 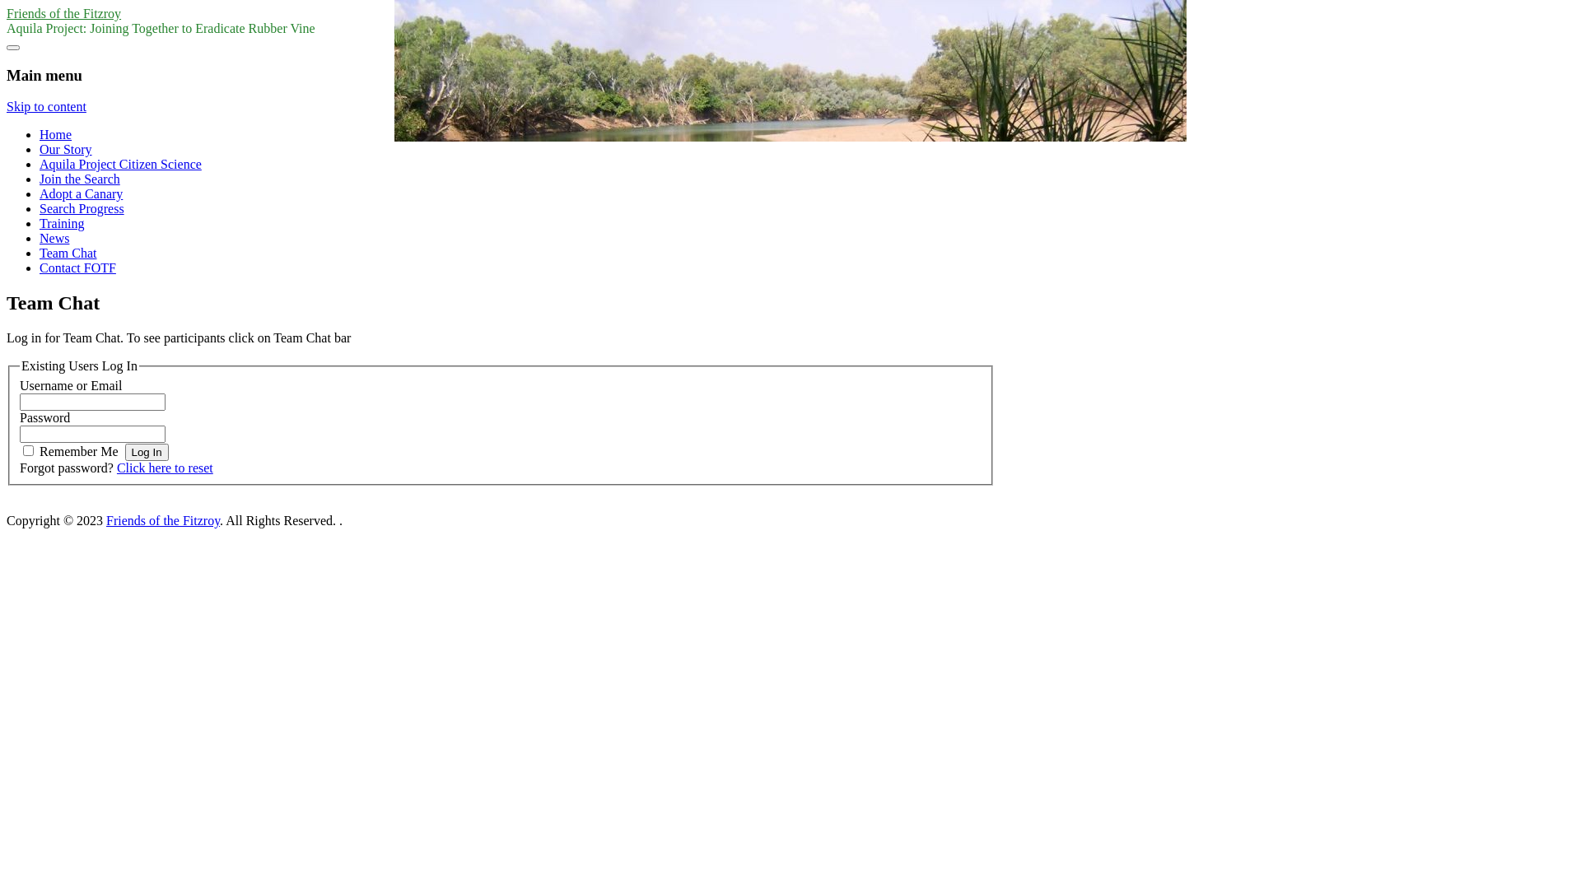 What do you see at coordinates (147, 453) in the screenshot?
I see `Log In` at bounding box center [147, 453].